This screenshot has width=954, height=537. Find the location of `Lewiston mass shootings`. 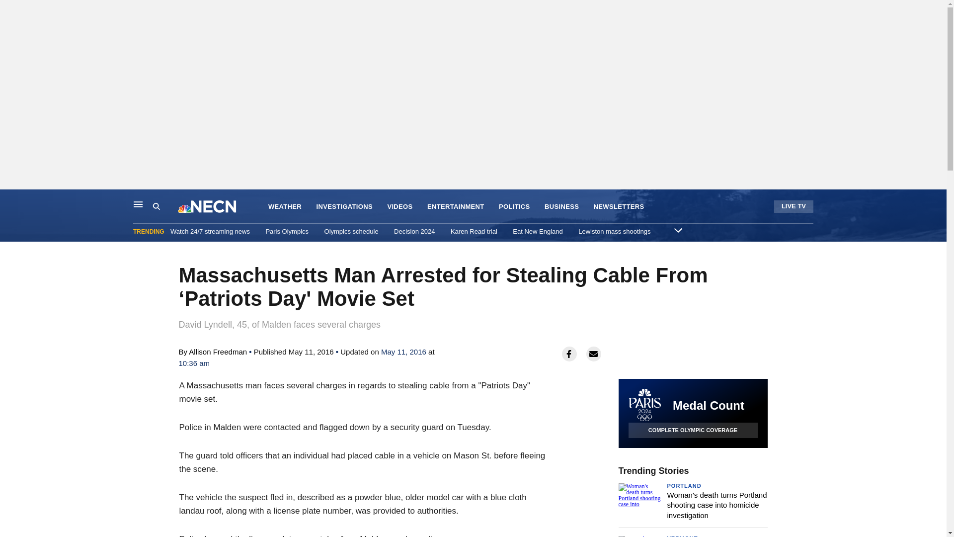

Lewiston mass shootings is located at coordinates (614, 231).